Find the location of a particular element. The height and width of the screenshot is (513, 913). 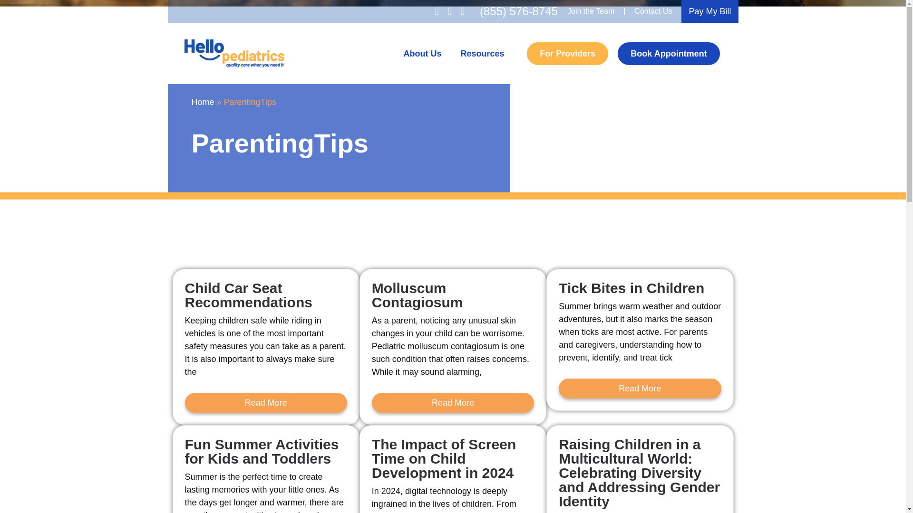

For Providers is located at coordinates (567, 53).